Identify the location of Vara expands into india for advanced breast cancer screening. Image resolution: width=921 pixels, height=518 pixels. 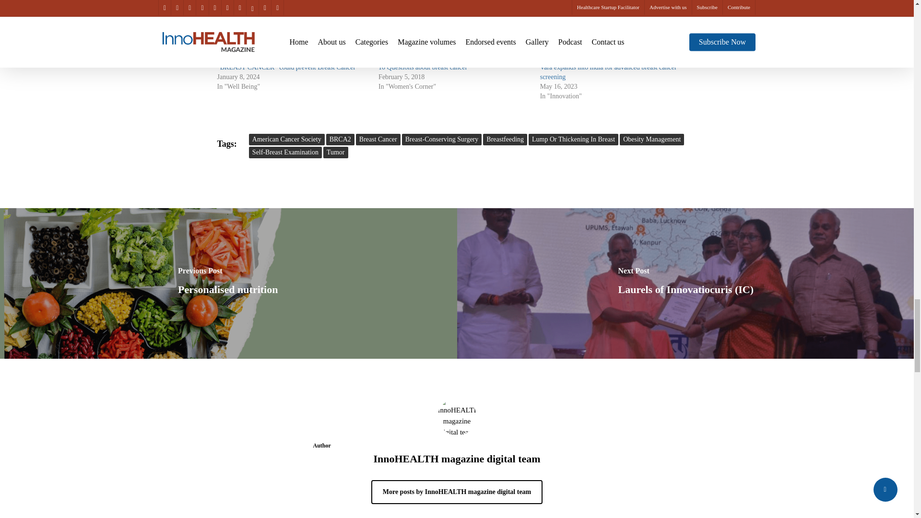
(616, 28).